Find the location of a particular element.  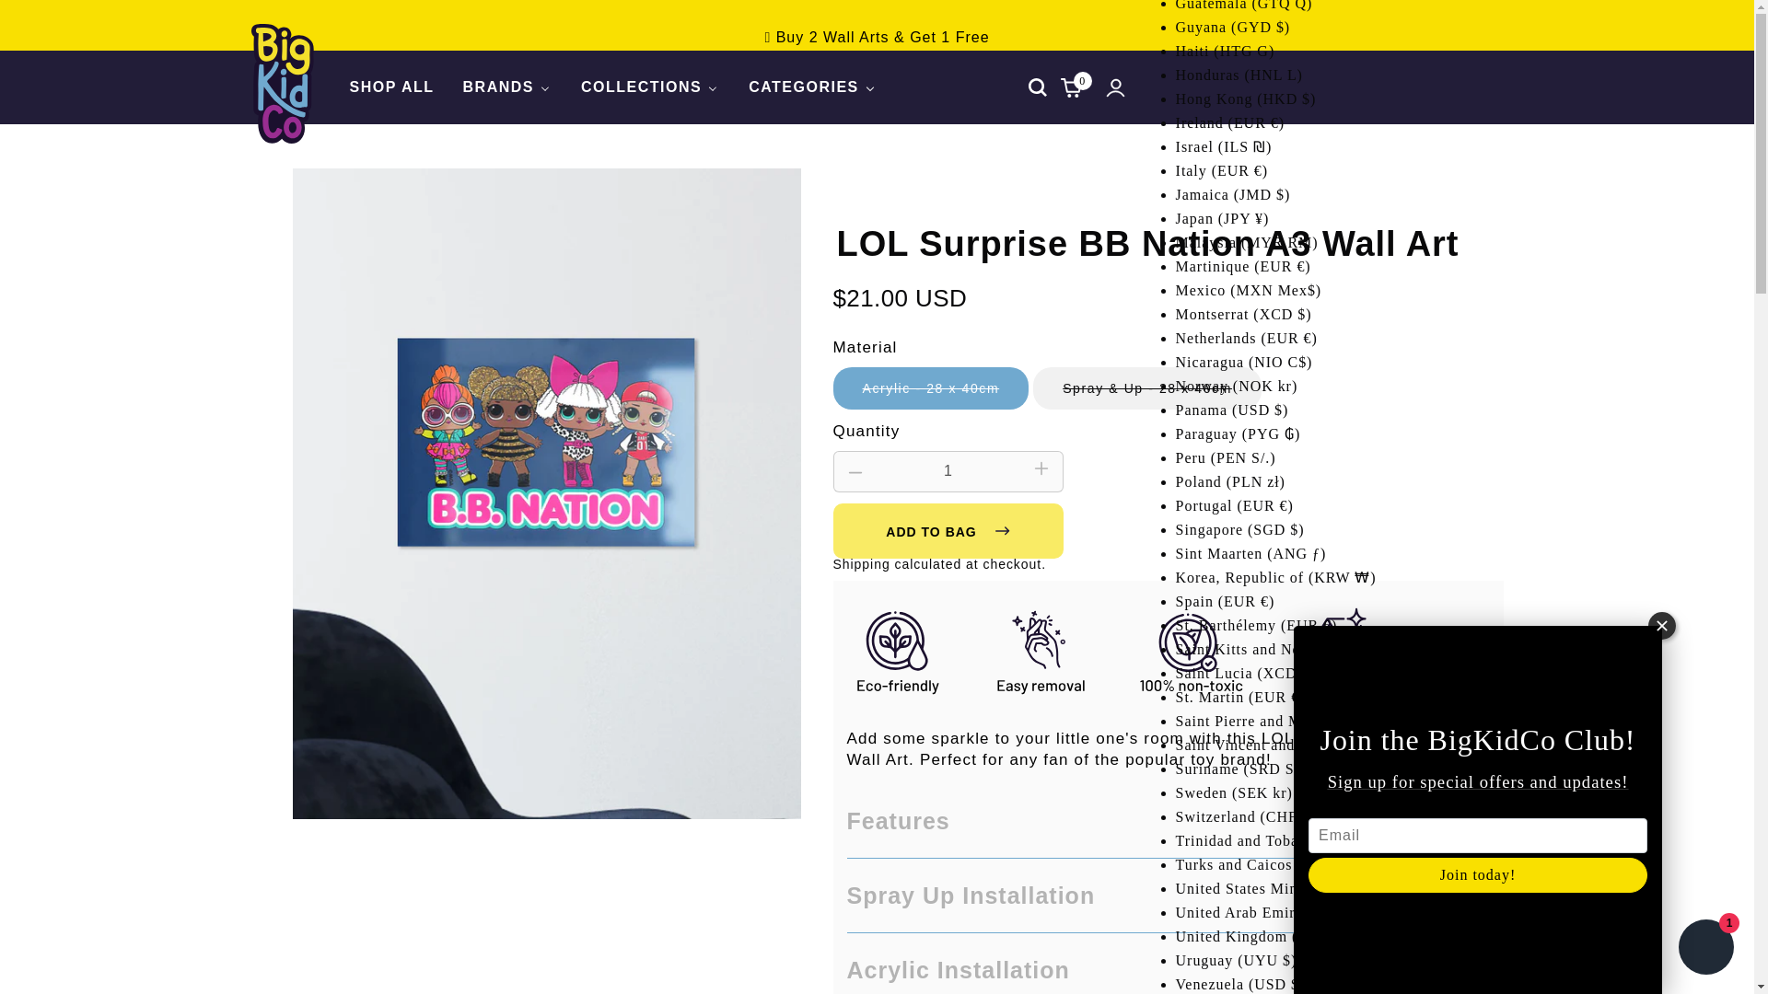

BRANDS is located at coordinates (506, 87).